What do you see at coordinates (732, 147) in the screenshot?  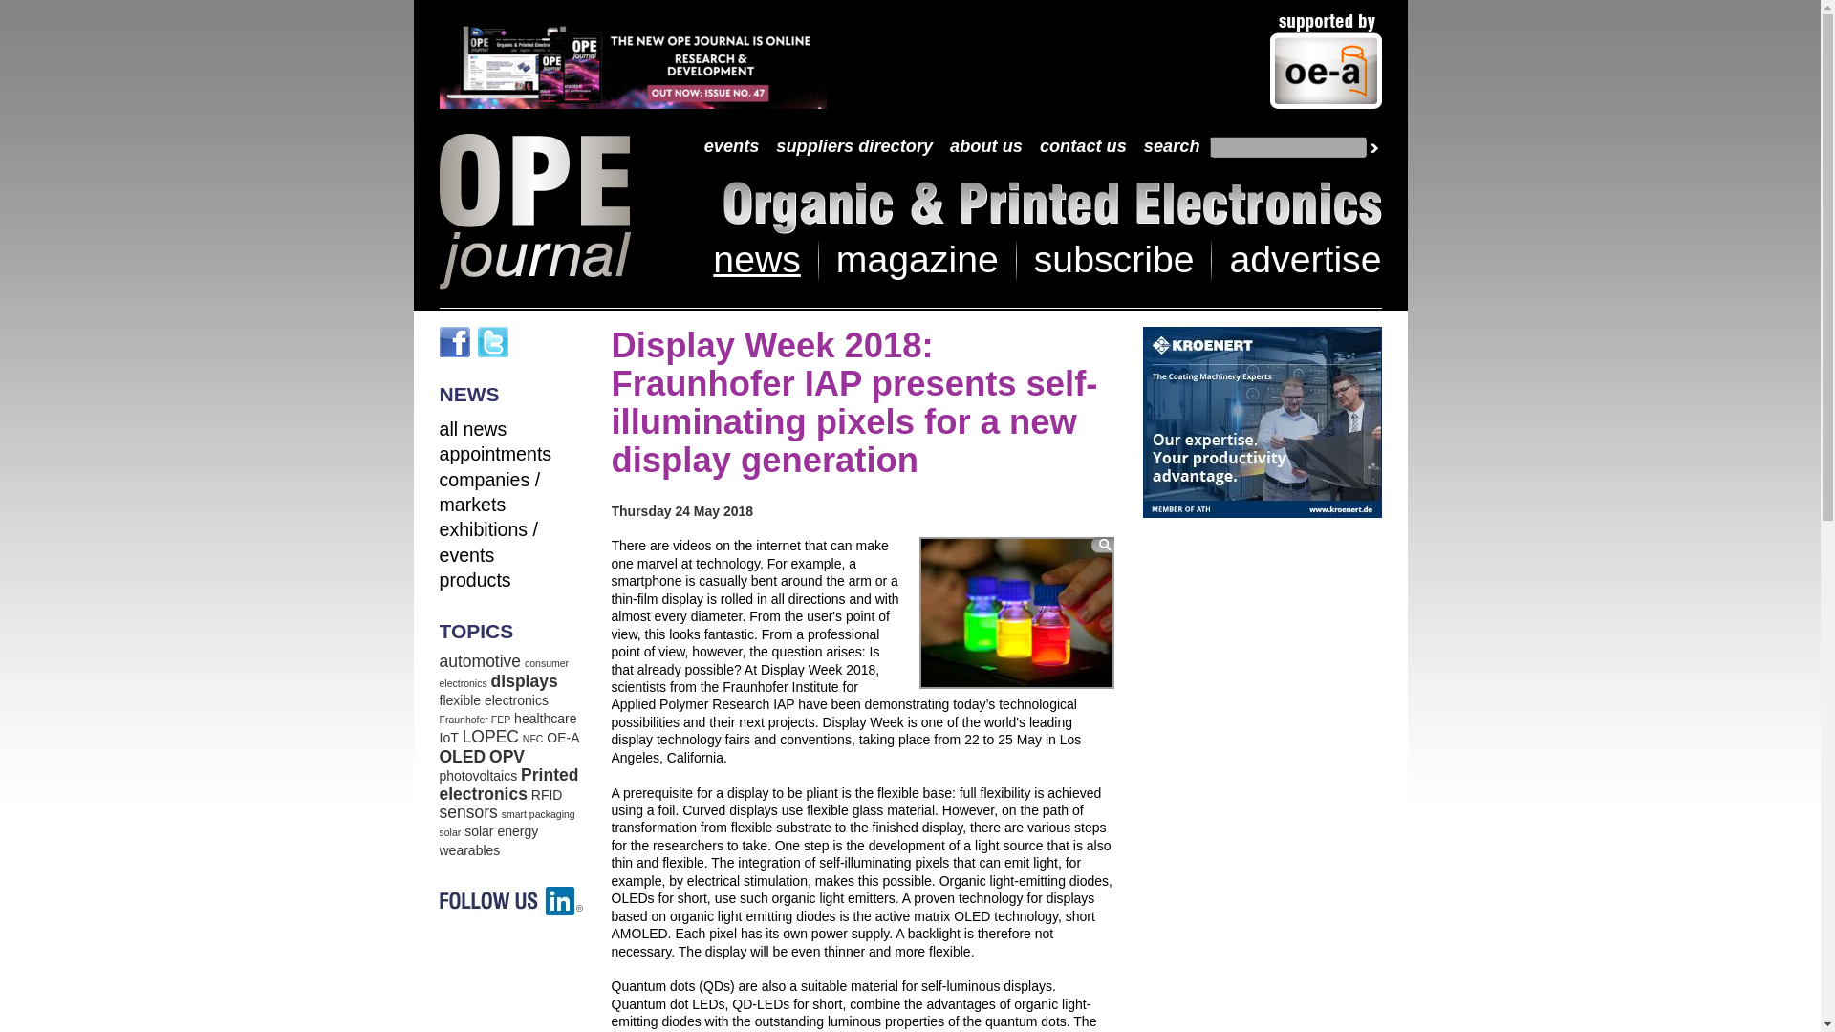 I see `events` at bounding box center [732, 147].